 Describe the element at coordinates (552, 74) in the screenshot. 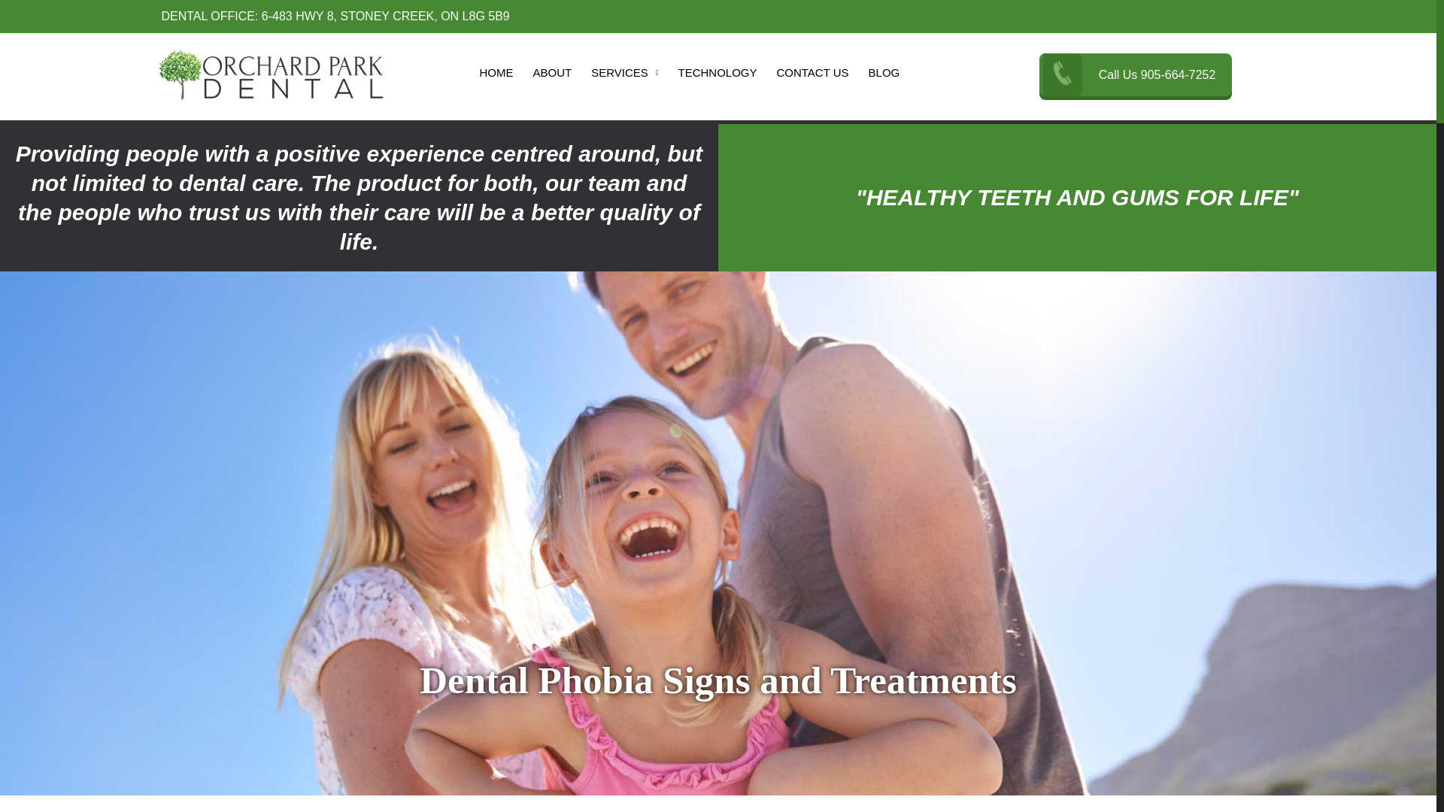

I see `ABOUT` at that location.